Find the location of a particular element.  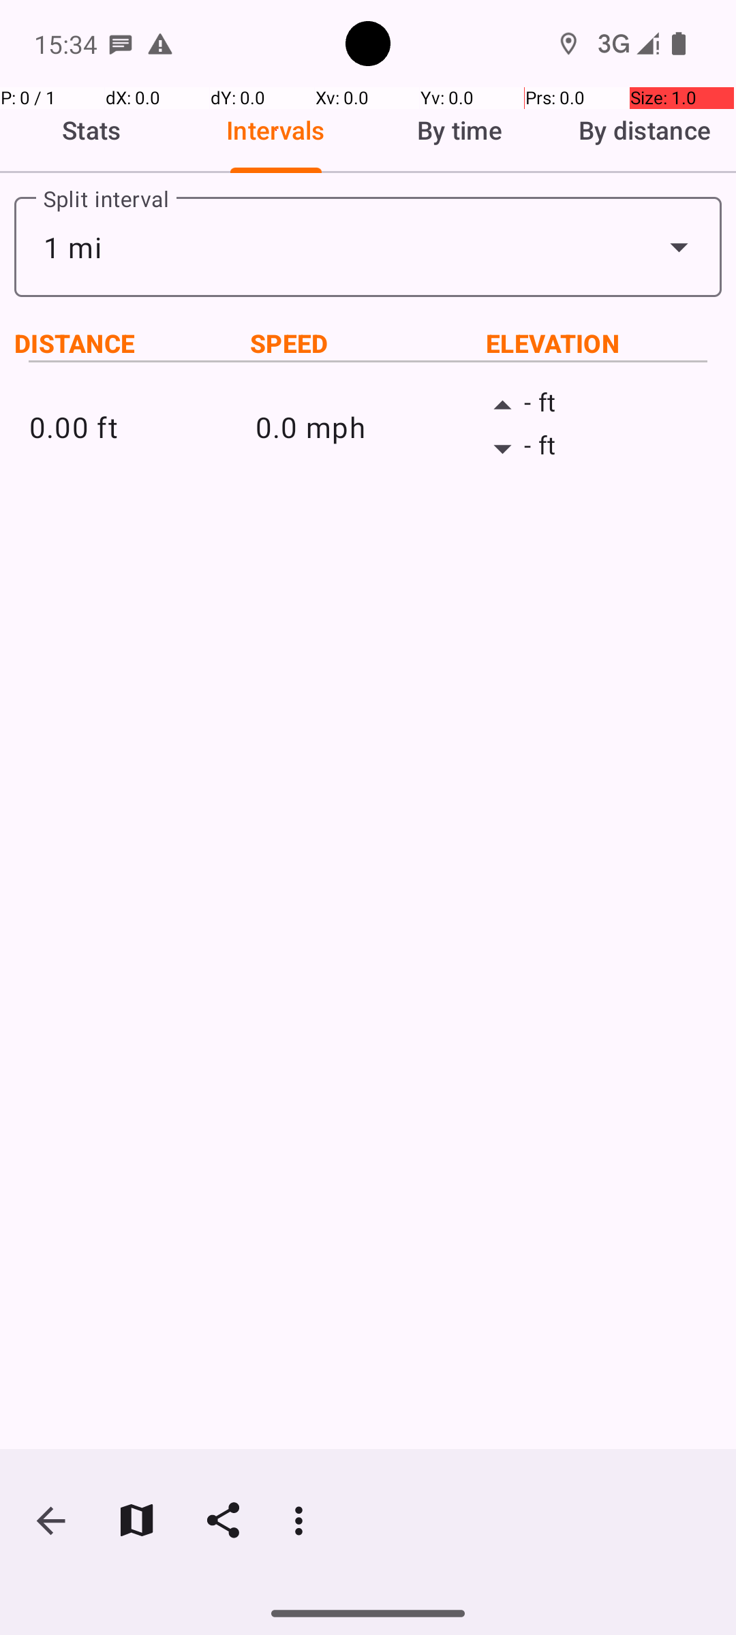

1 mi is located at coordinates (368, 247).